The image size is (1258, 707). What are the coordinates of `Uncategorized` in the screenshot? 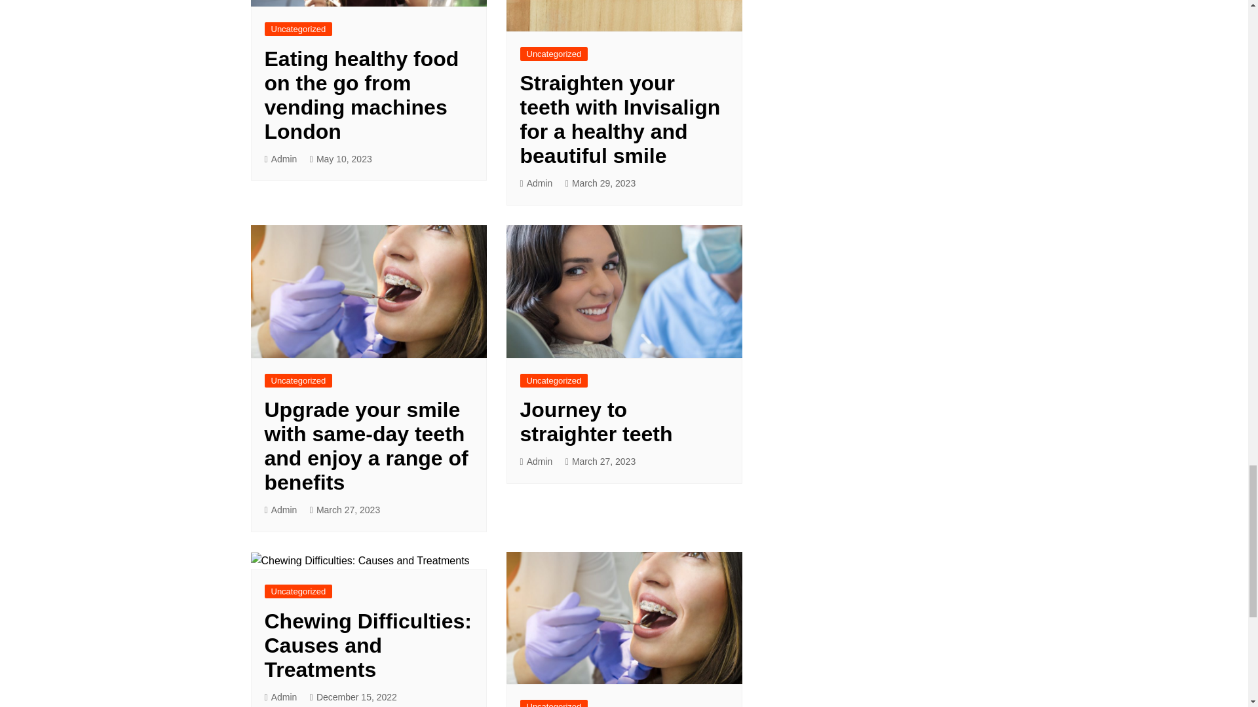 It's located at (554, 380).